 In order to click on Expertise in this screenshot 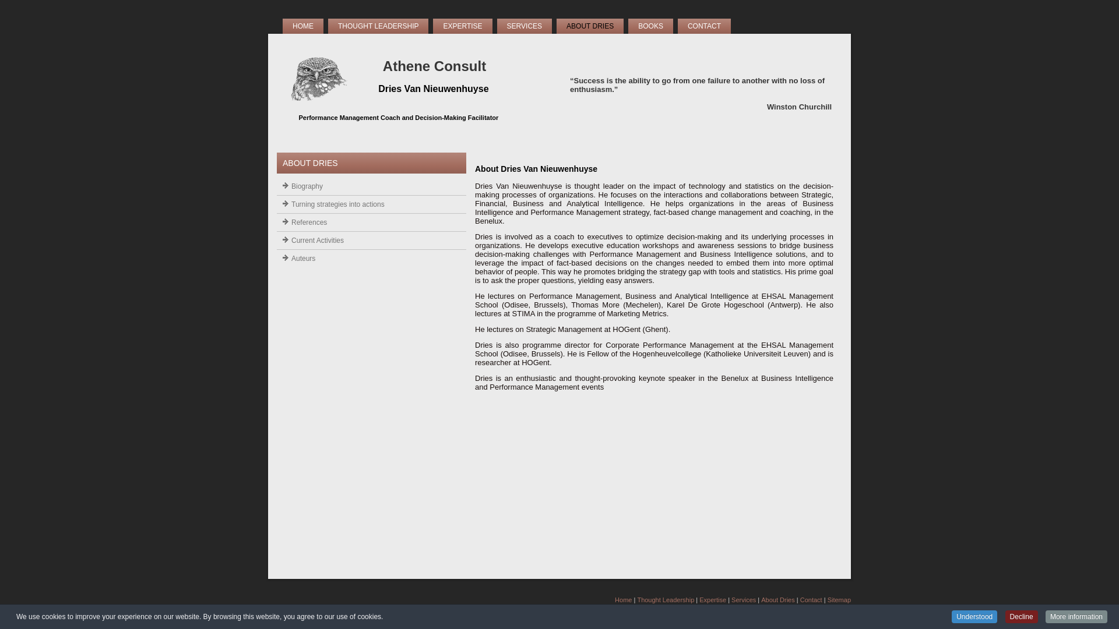, I will do `click(713, 600)`.